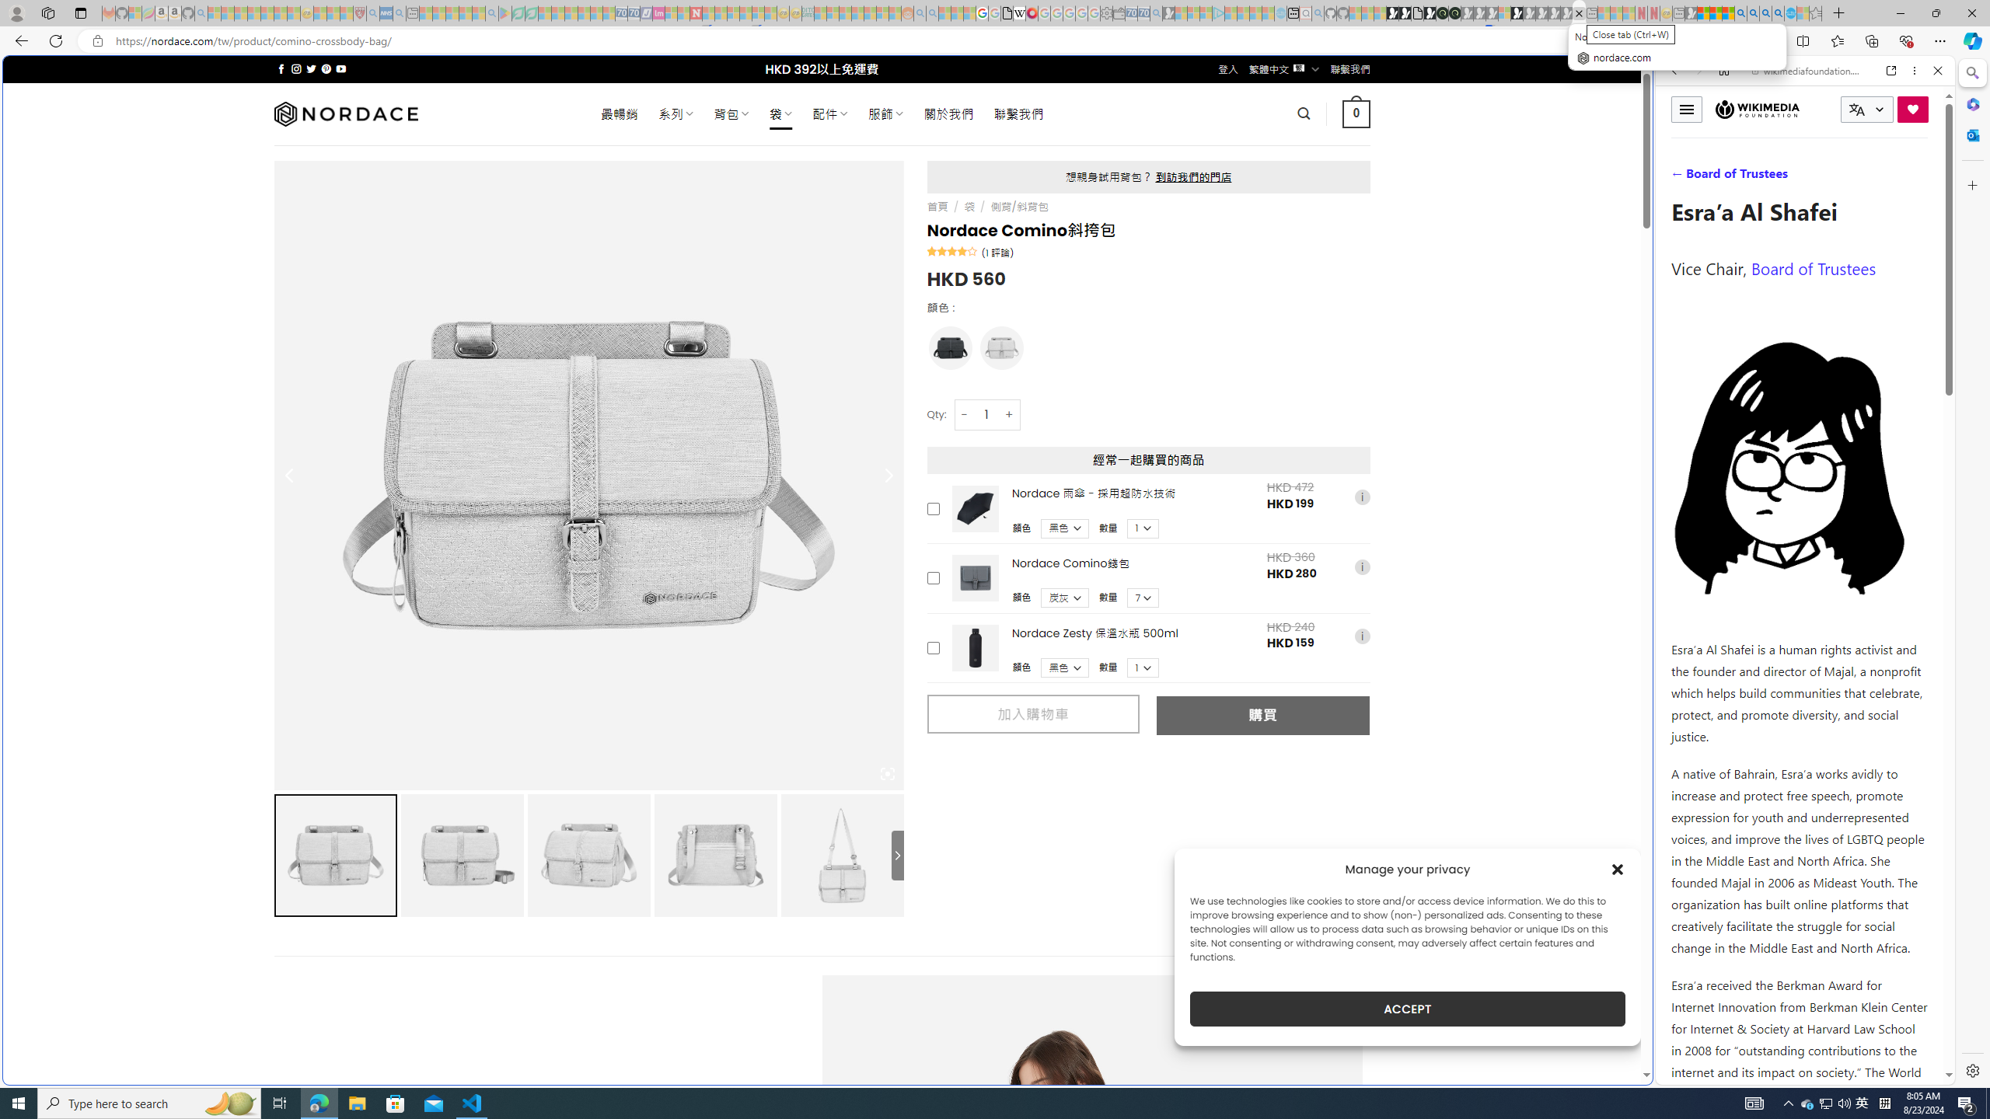 The image size is (1990, 1119). What do you see at coordinates (56, 40) in the screenshot?
I see `Refresh` at bounding box center [56, 40].